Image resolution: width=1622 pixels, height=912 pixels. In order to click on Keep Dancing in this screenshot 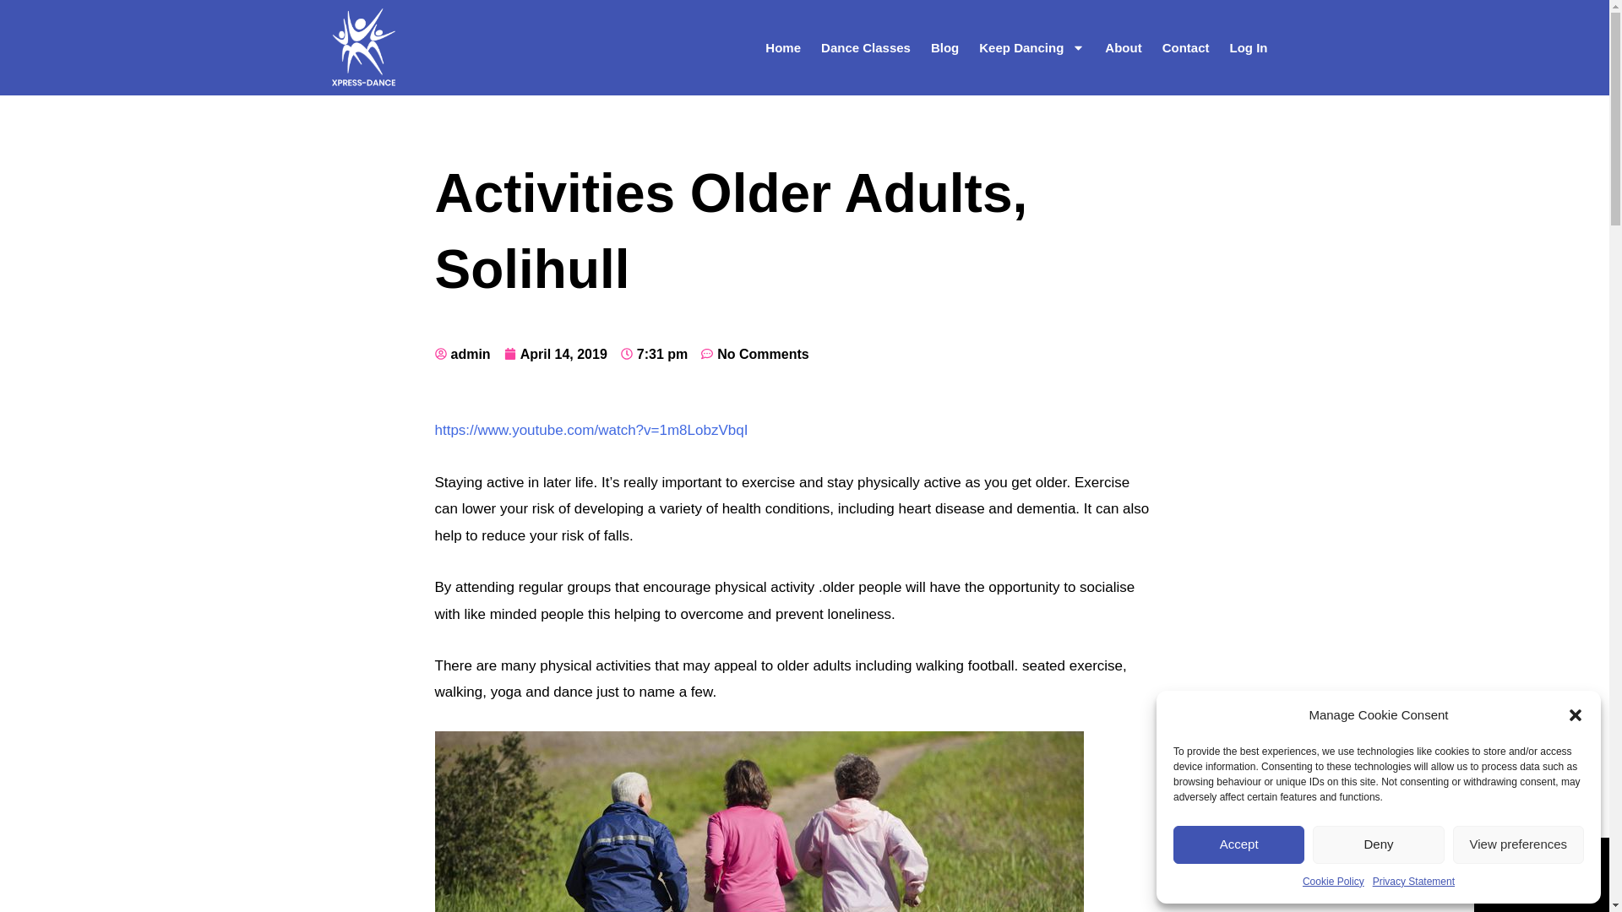, I will do `click(1031, 47)`.